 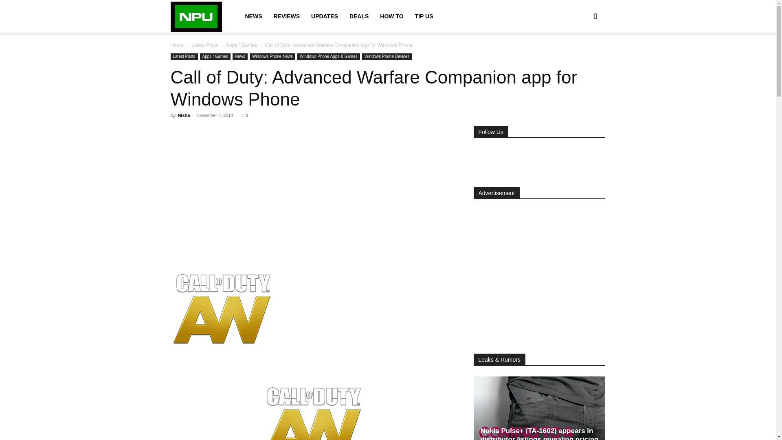 What do you see at coordinates (392, 16) in the screenshot?
I see `HOW TO` at bounding box center [392, 16].